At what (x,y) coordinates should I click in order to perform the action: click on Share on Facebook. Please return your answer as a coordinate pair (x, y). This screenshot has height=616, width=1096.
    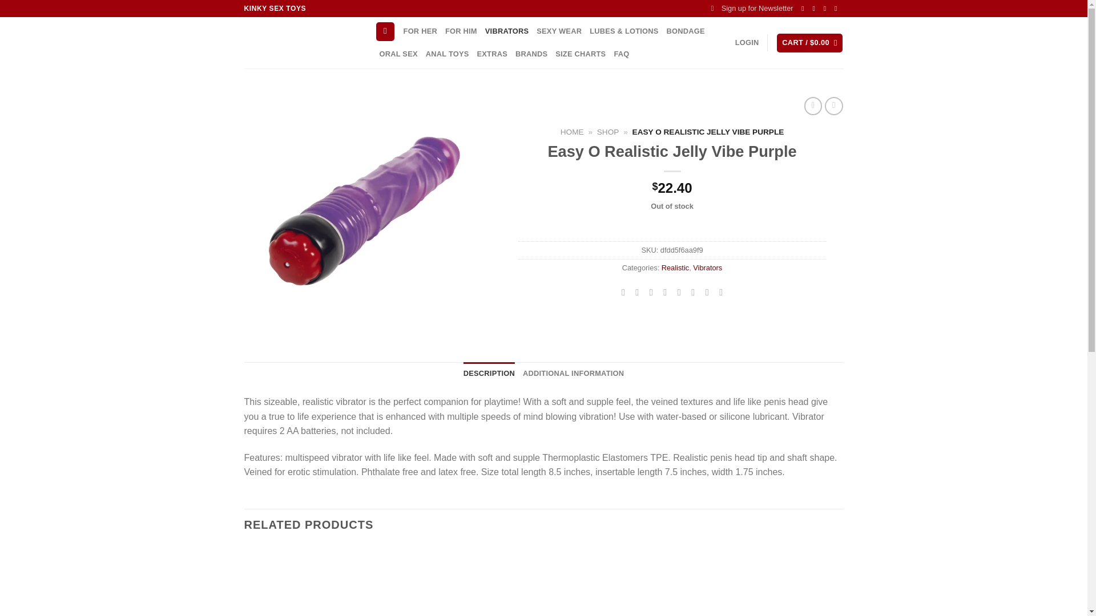
    Looking at the image, I should click on (623, 292).